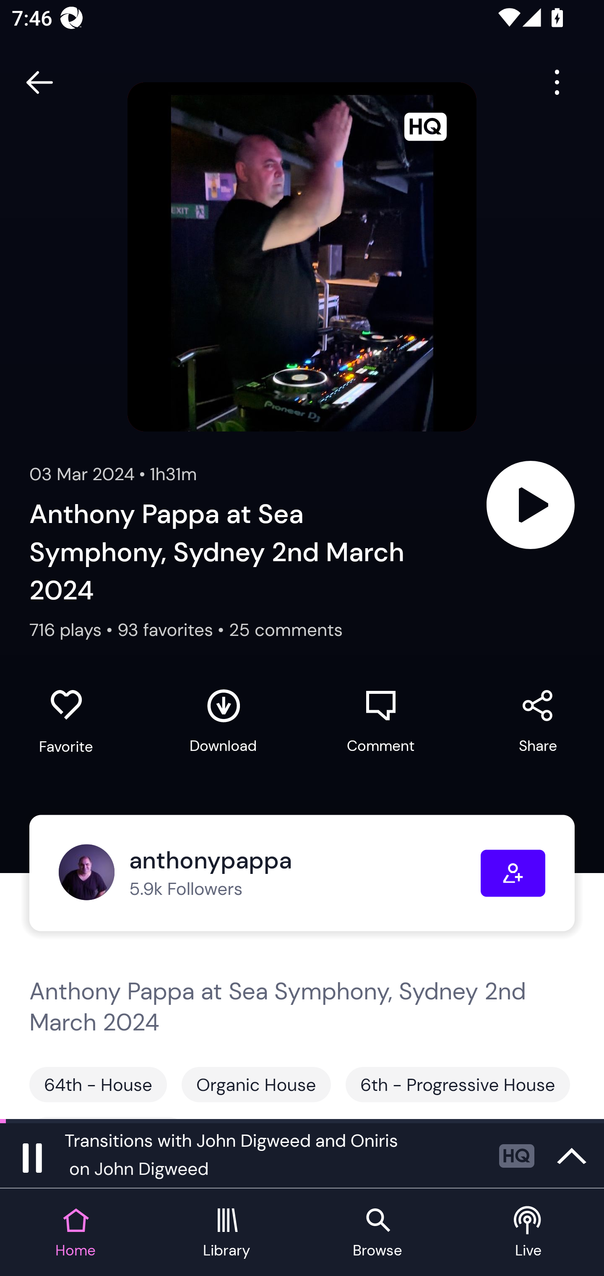 The image size is (604, 1276). I want to click on Library tab Library, so click(226, 1233).